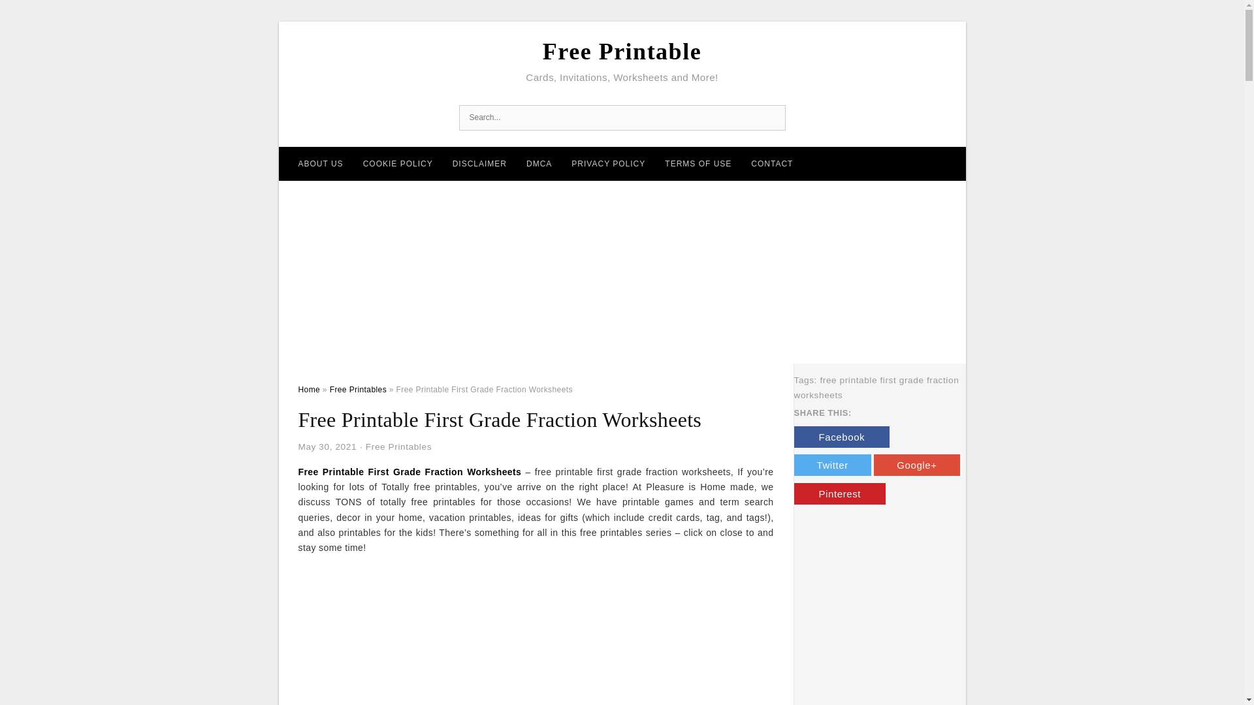 The image size is (1254, 705). Describe the element at coordinates (771, 117) in the screenshot. I see `Search` at that location.